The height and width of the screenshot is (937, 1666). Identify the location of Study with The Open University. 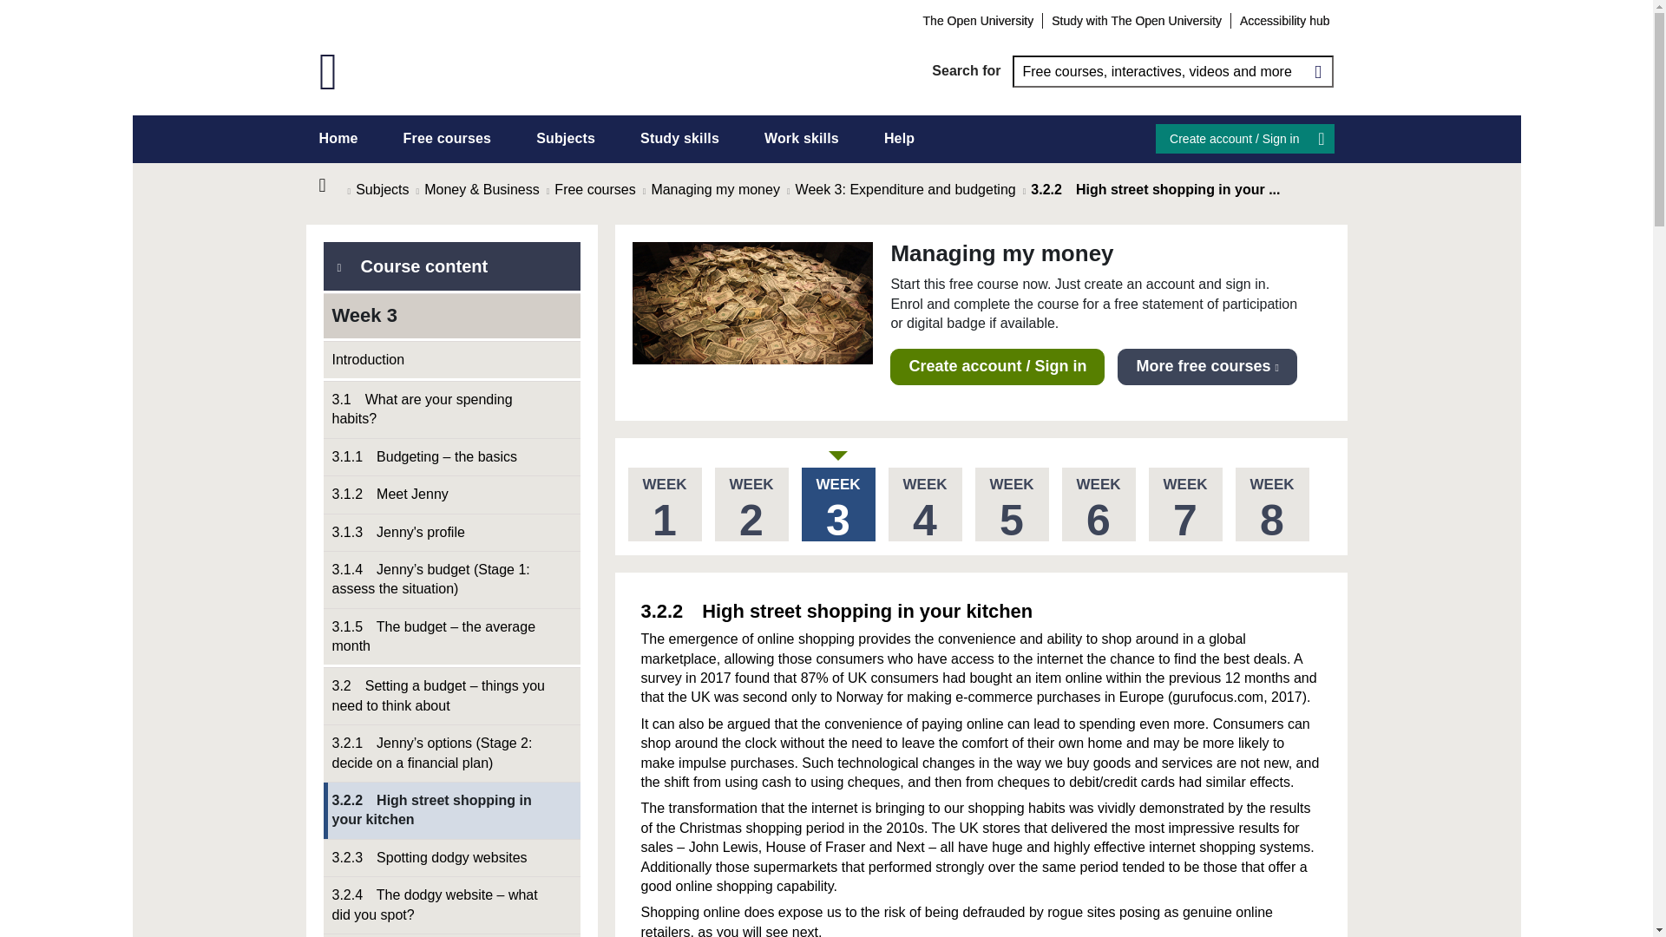
(1137, 20).